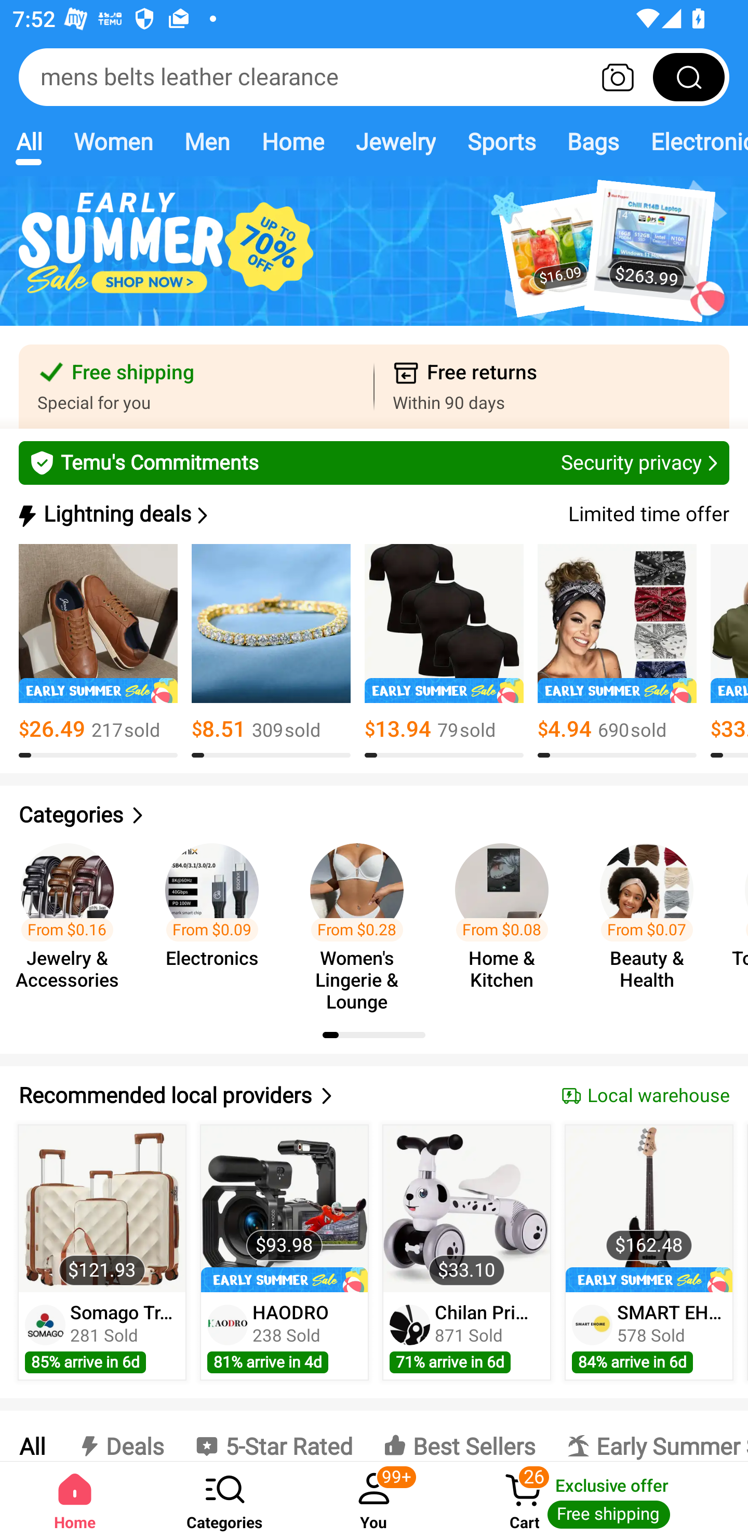 This screenshot has width=748, height=1538. What do you see at coordinates (285, 1209) in the screenshot?
I see `$93.98` at bounding box center [285, 1209].